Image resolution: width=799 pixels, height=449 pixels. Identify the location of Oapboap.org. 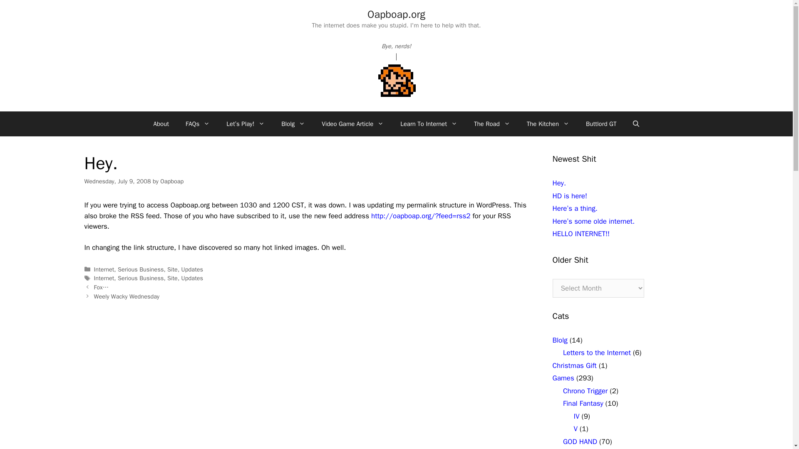
(396, 14).